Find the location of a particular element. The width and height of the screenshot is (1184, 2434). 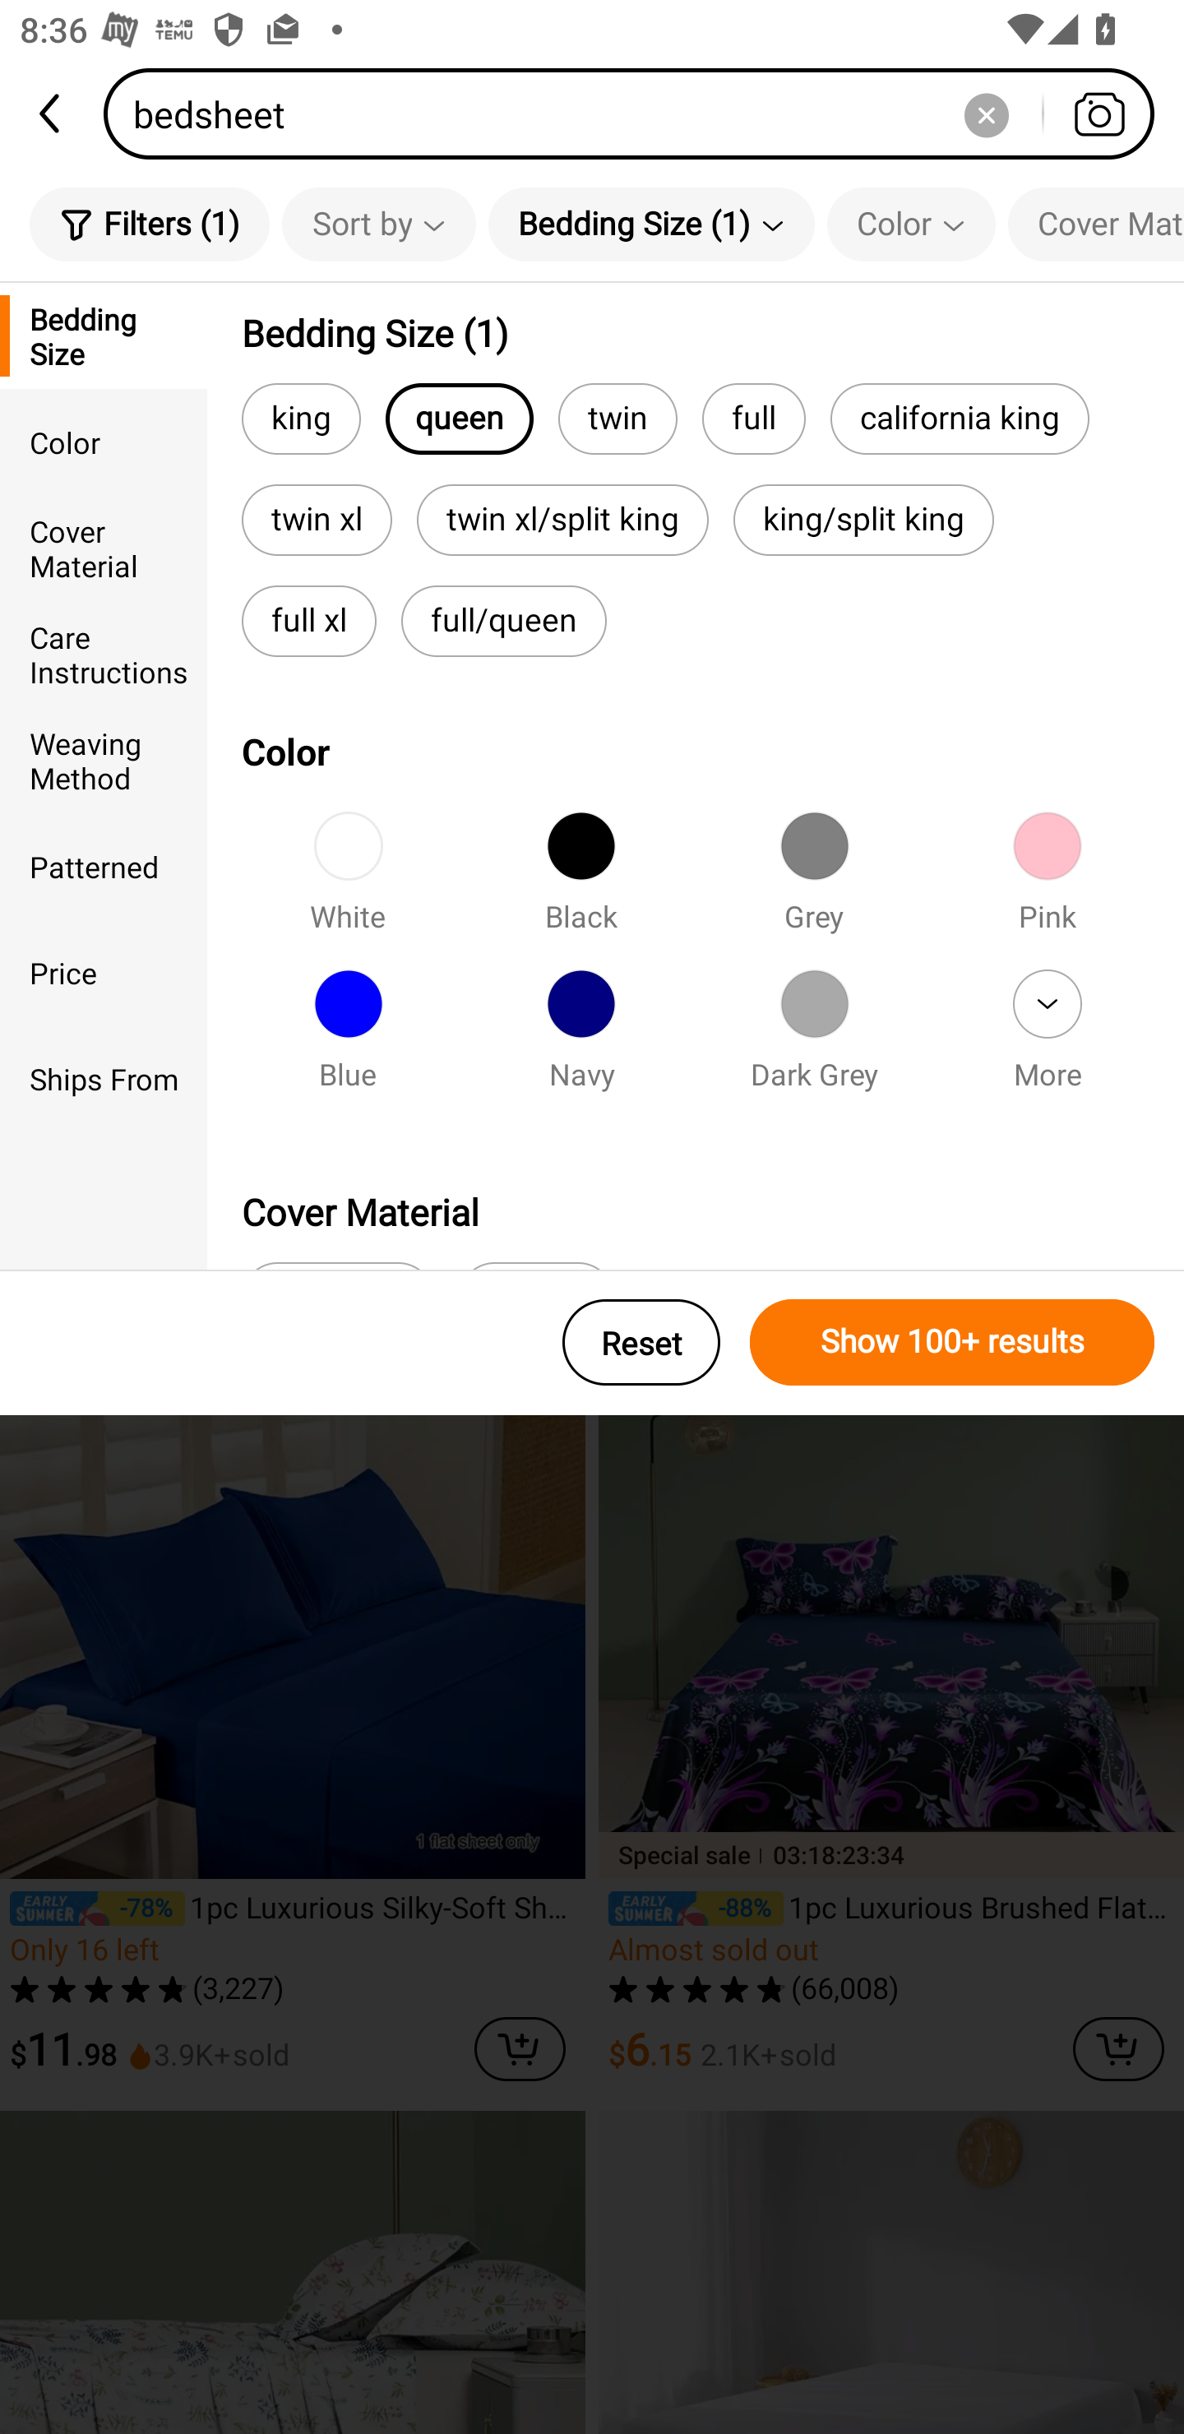

king is located at coordinates (301, 418).